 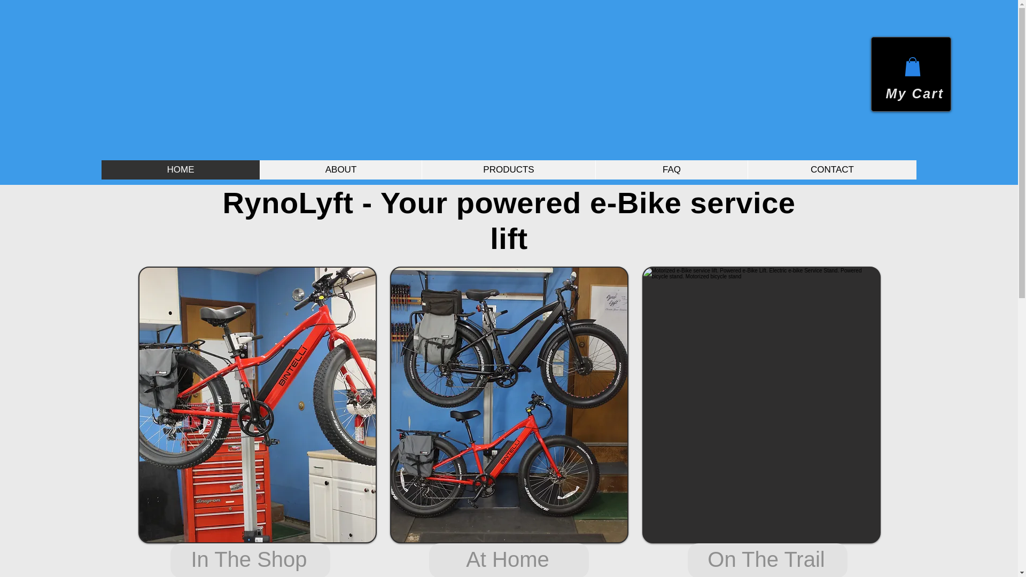 What do you see at coordinates (181, 170) in the screenshot?
I see `HOME` at bounding box center [181, 170].